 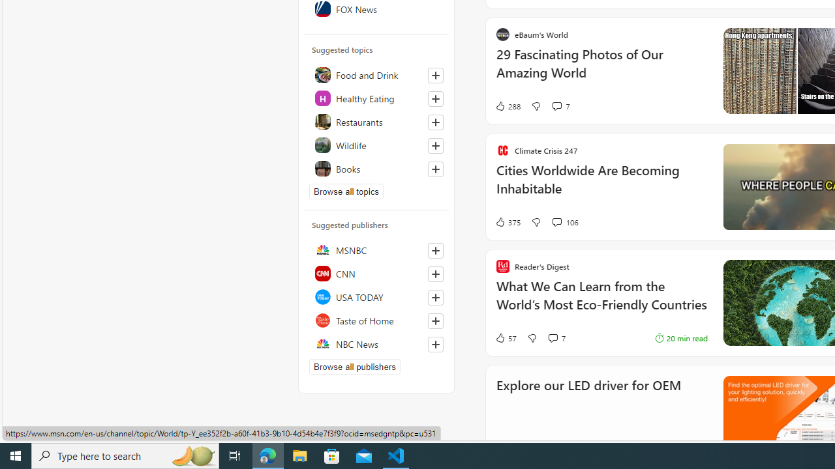 What do you see at coordinates (376, 145) in the screenshot?
I see `Wildlife` at bounding box center [376, 145].